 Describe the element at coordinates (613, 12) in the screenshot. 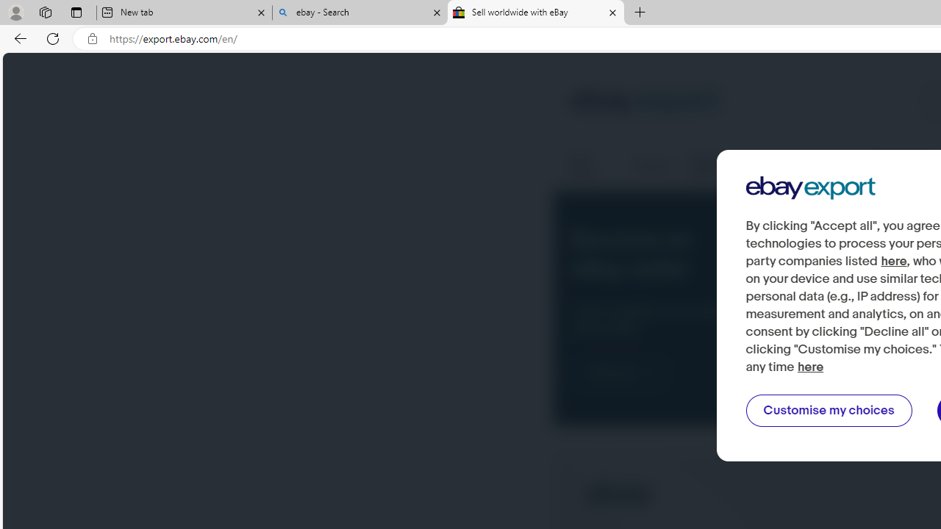

I see `Close tab` at that location.